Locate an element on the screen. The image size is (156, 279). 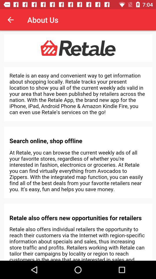
to go back is located at coordinates (10, 20).